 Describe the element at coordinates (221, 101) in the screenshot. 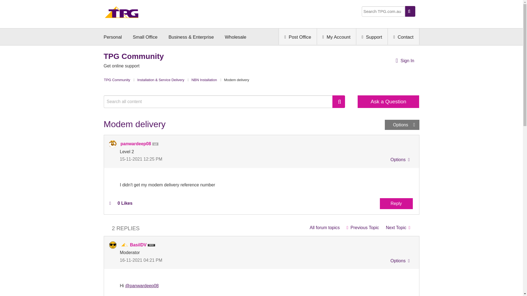

I see `Search` at that location.